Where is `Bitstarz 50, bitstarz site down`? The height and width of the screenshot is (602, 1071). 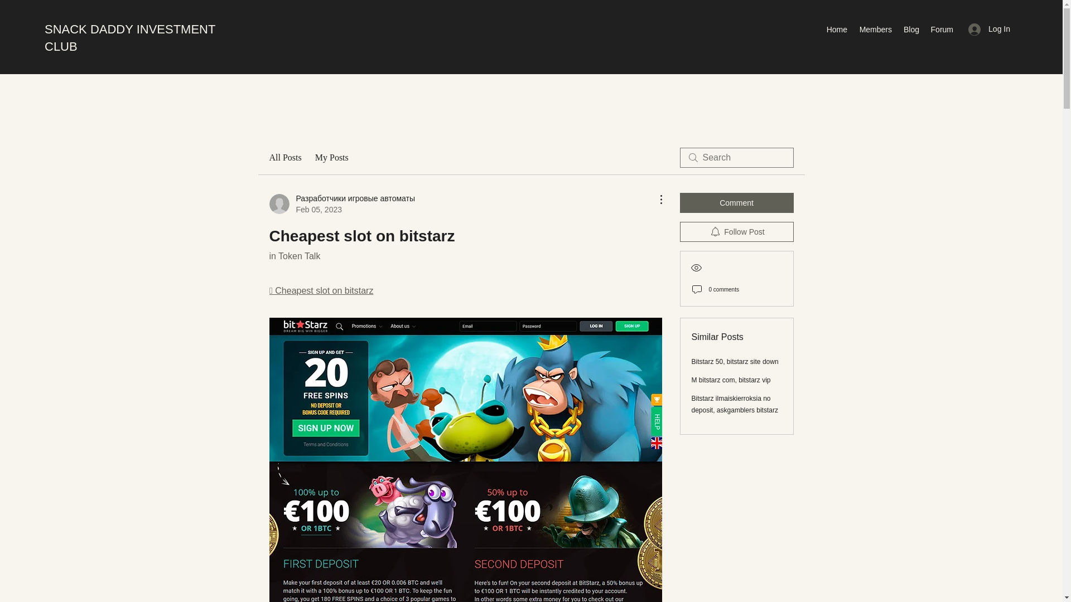
Bitstarz 50, bitstarz site down is located at coordinates (735, 361).